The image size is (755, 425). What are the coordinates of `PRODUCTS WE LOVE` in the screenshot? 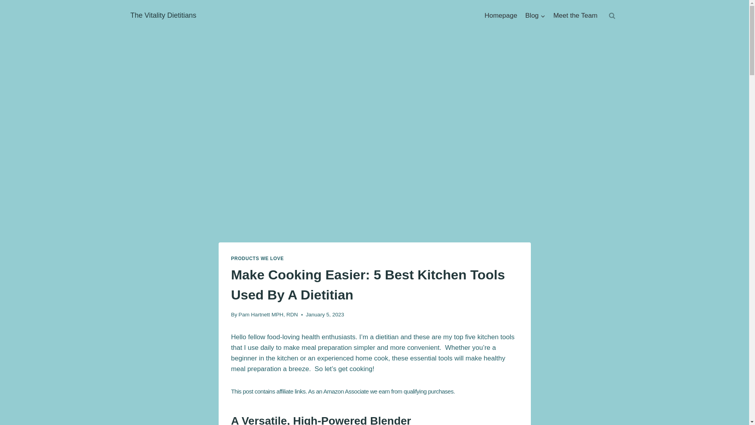 It's located at (257, 259).